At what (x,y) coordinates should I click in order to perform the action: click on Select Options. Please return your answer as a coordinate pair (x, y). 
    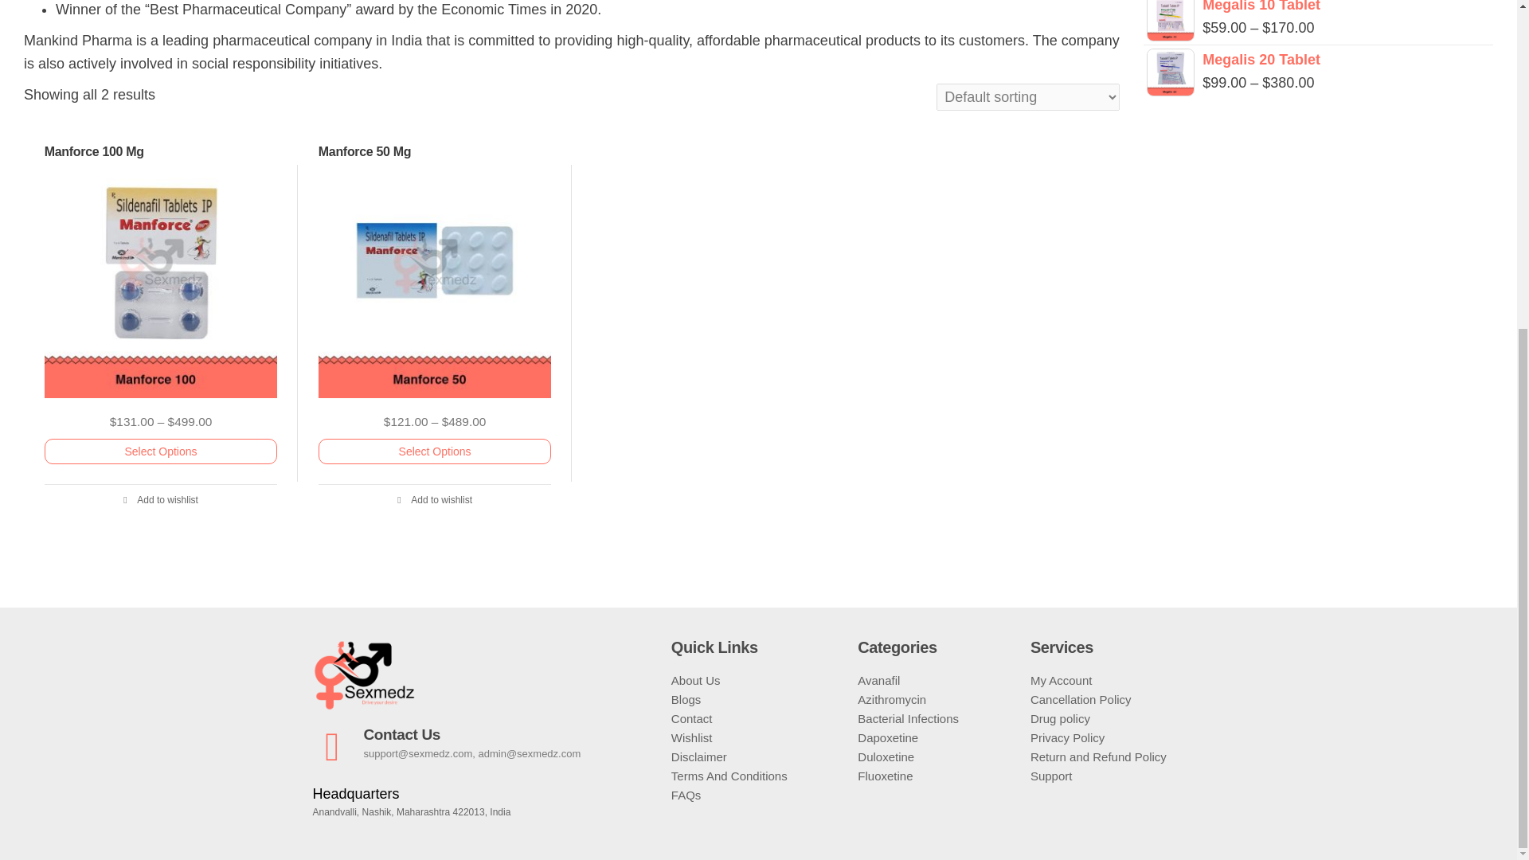
    Looking at the image, I should click on (435, 451).